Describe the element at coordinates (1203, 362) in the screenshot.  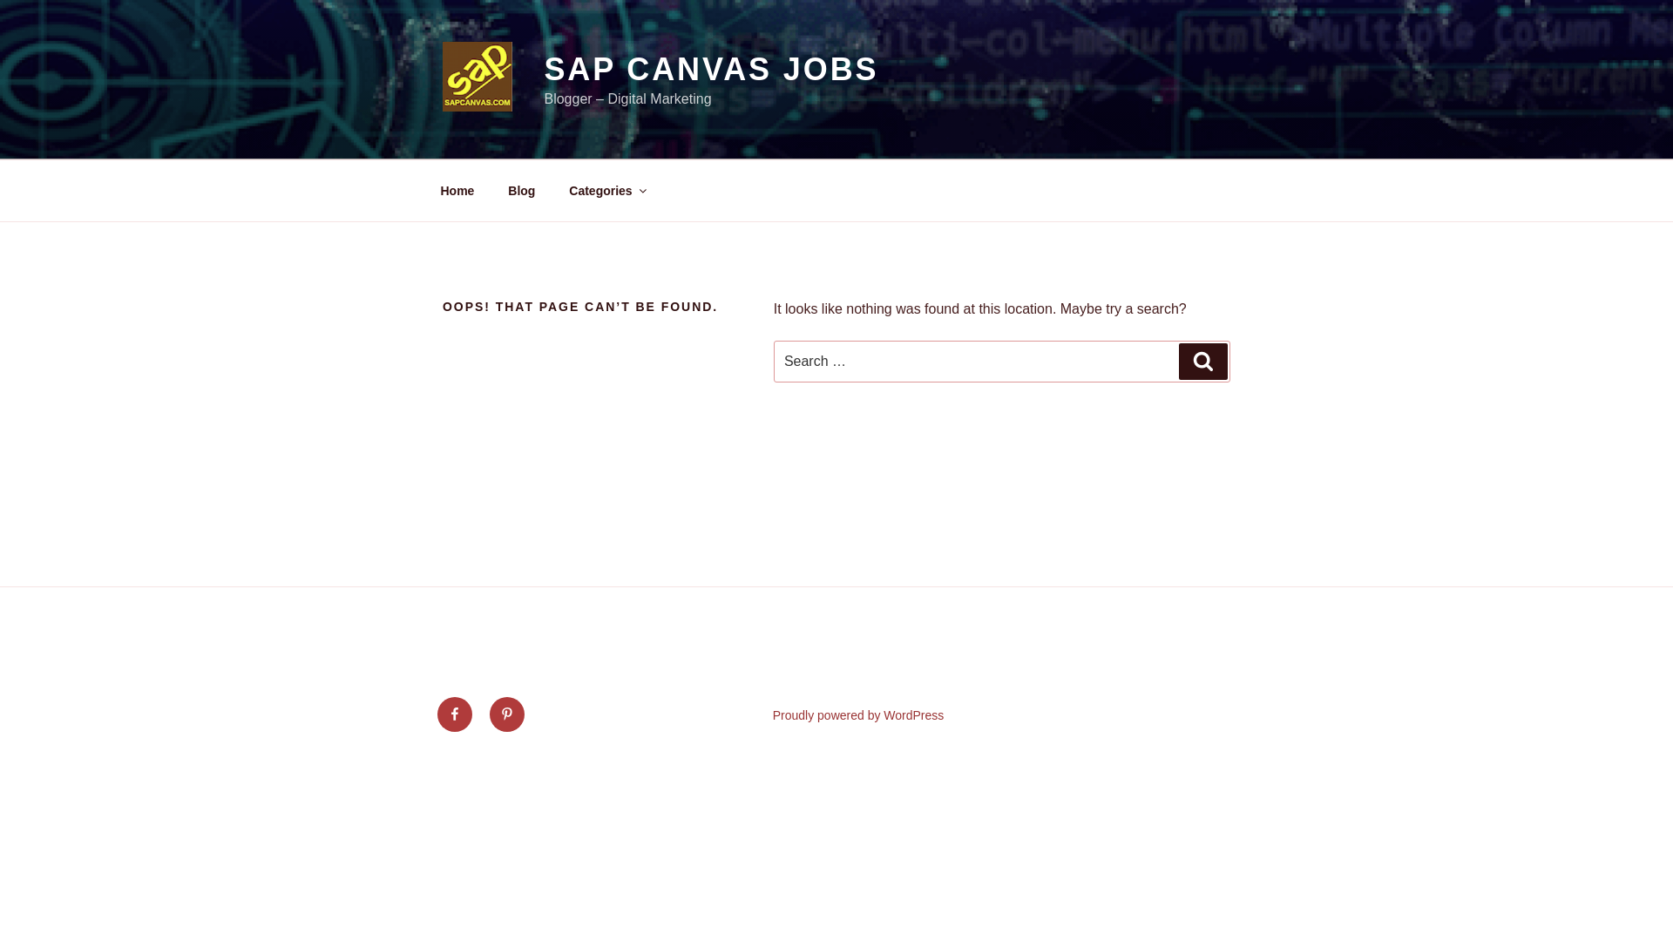
I see `Search` at that location.